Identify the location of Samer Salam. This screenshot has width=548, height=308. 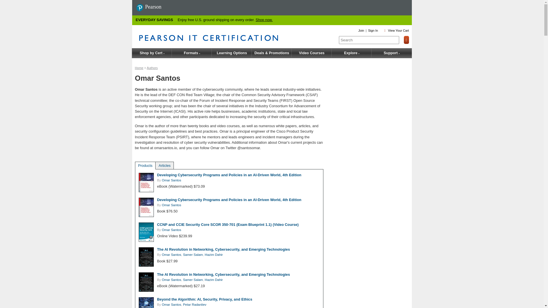
(193, 254).